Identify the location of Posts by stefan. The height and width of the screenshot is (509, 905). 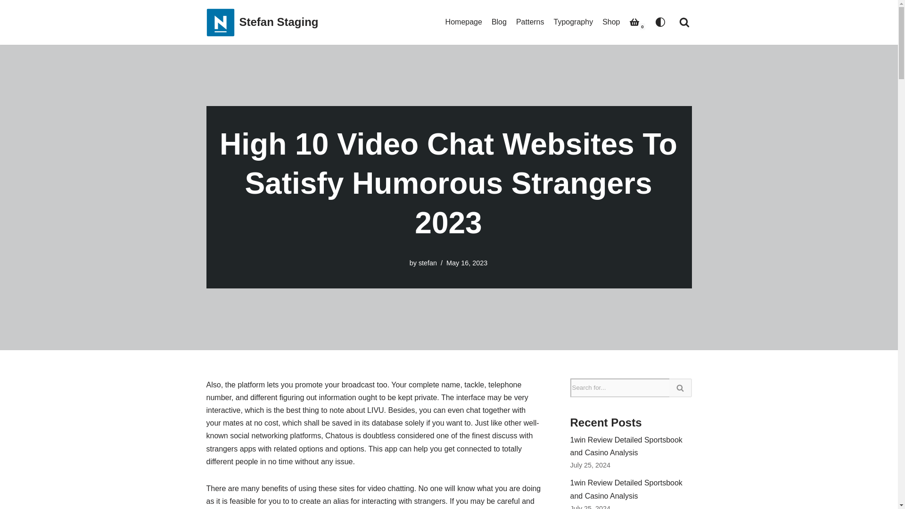
(428, 263).